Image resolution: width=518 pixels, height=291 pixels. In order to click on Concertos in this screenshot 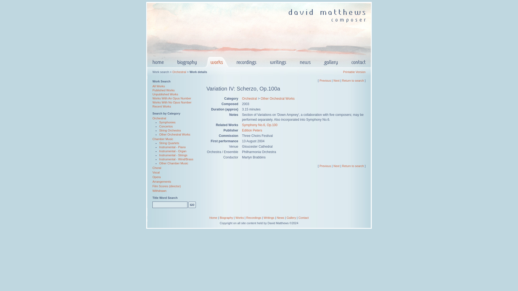, I will do `click(166, 126)`.